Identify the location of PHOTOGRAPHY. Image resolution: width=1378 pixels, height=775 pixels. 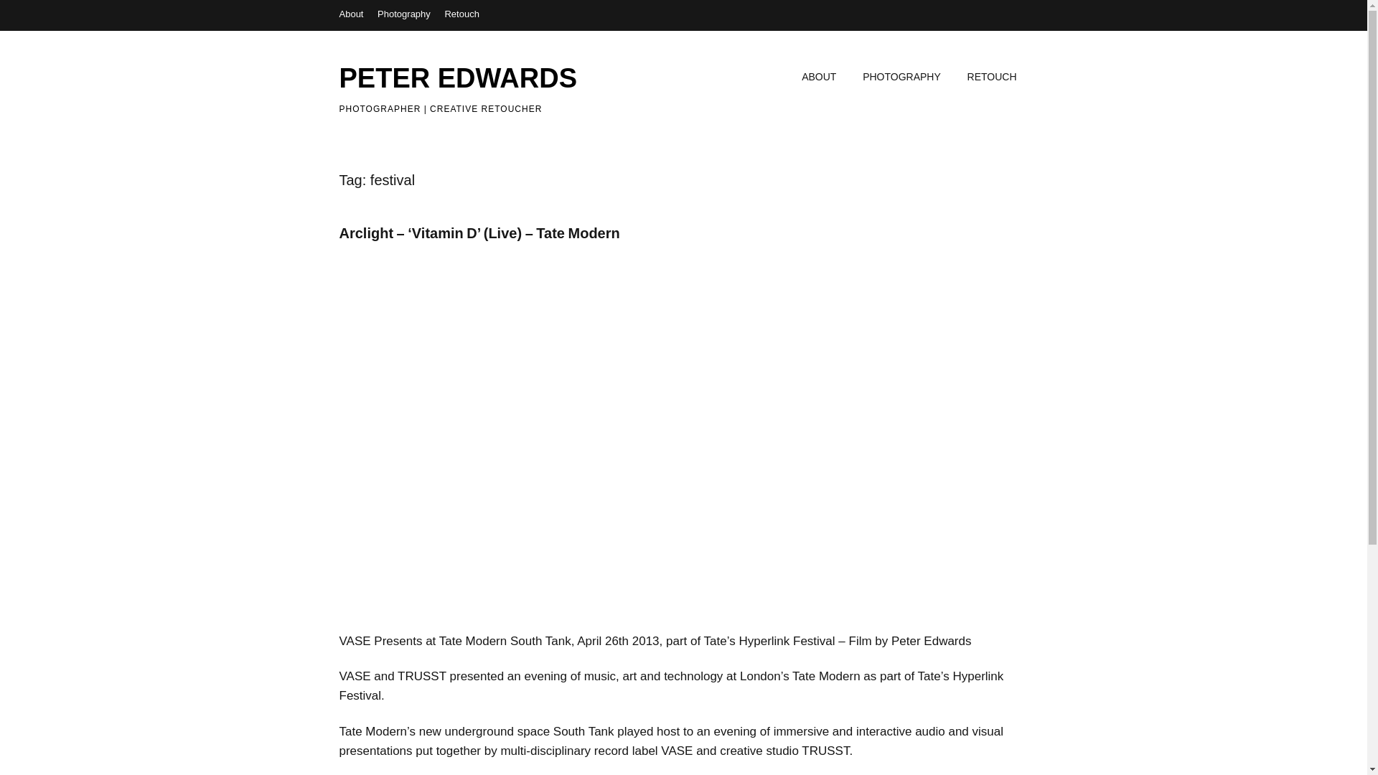
(901, 77).